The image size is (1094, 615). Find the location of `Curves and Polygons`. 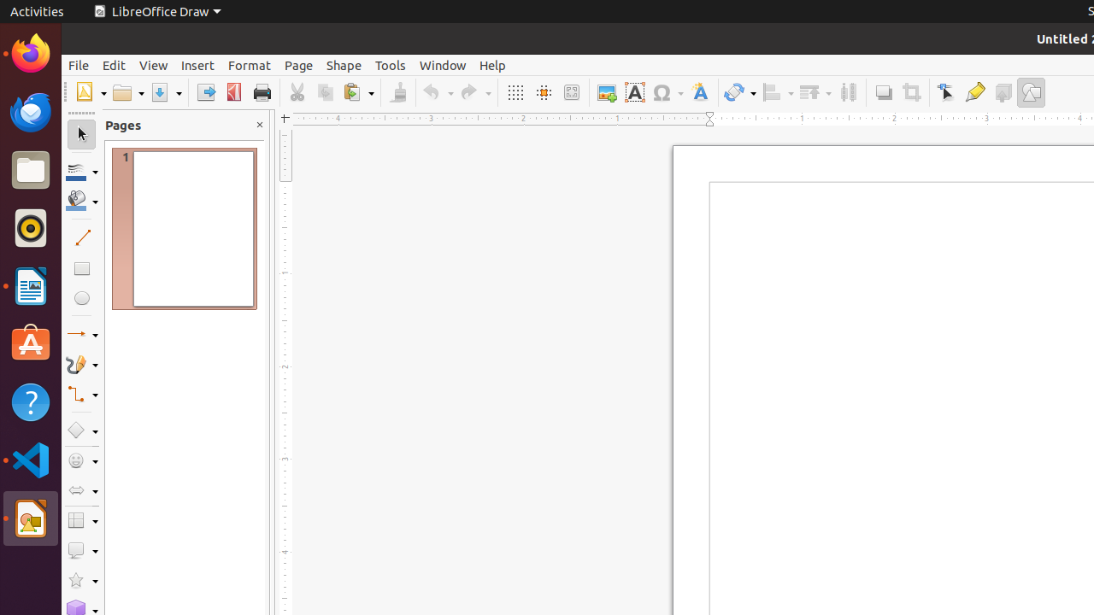

Curves and Polygons is located at coordinates (82, 364).